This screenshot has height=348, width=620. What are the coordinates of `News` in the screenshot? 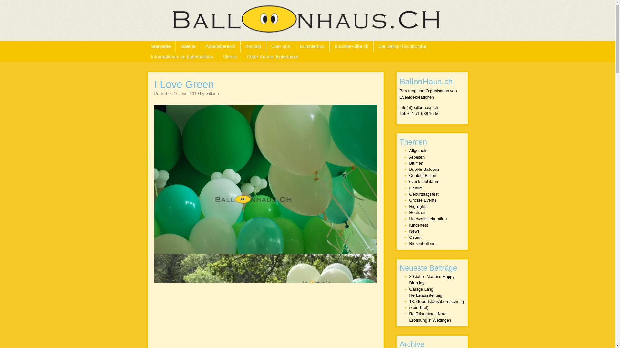 It's located at (415, 231).